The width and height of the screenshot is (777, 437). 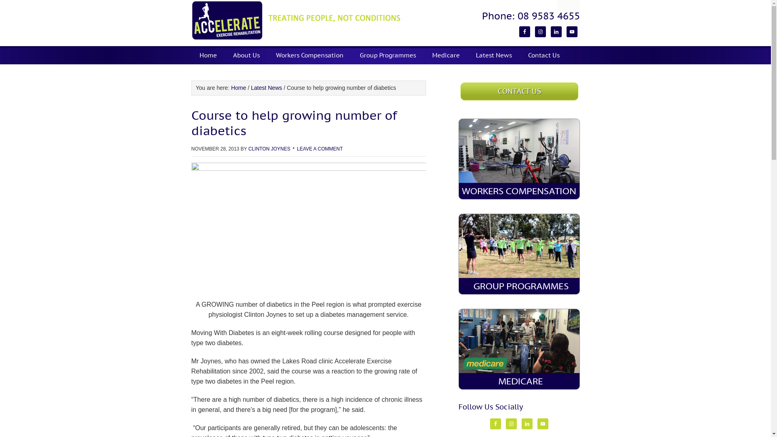 I want to click on Medicare, so click(x=519, y=349).